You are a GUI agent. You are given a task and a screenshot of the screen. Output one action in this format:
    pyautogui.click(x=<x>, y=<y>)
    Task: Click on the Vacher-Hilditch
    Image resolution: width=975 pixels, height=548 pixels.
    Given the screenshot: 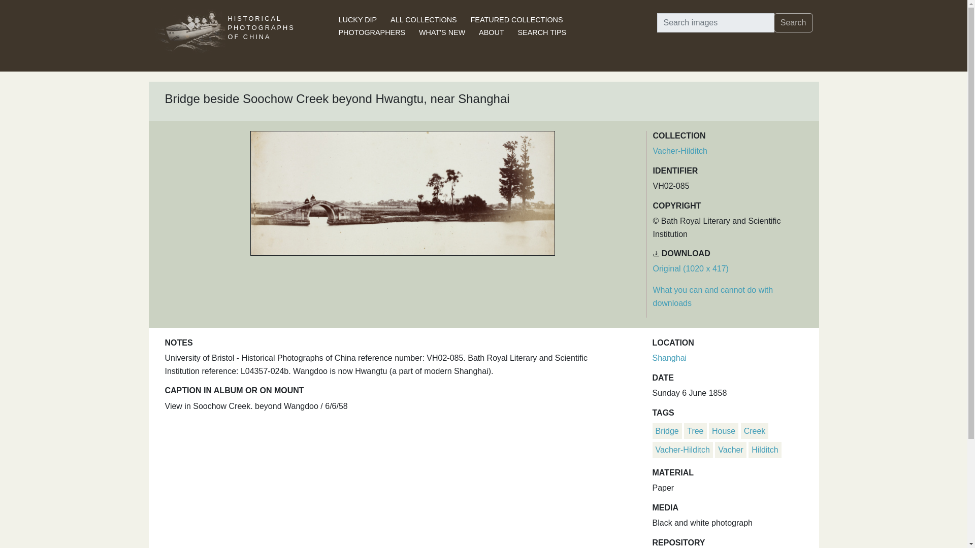 What is the action you would take?
    pyautogui.click(x=682, y=450)
    